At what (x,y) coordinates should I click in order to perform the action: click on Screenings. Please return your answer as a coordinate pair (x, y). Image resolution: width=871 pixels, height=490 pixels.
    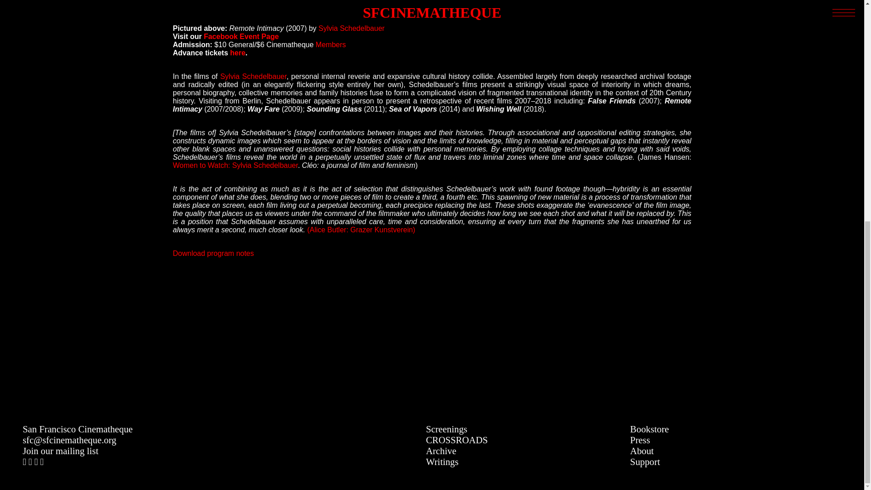
    Looking at the image, I should click on (446, 429).